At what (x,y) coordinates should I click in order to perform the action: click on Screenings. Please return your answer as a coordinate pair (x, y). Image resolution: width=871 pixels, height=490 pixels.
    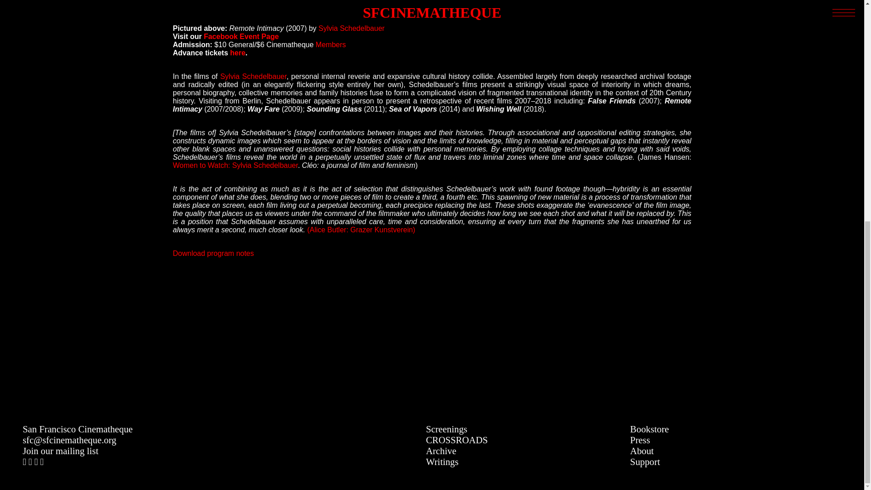
    Looking at the image, I should click on (446, 429).